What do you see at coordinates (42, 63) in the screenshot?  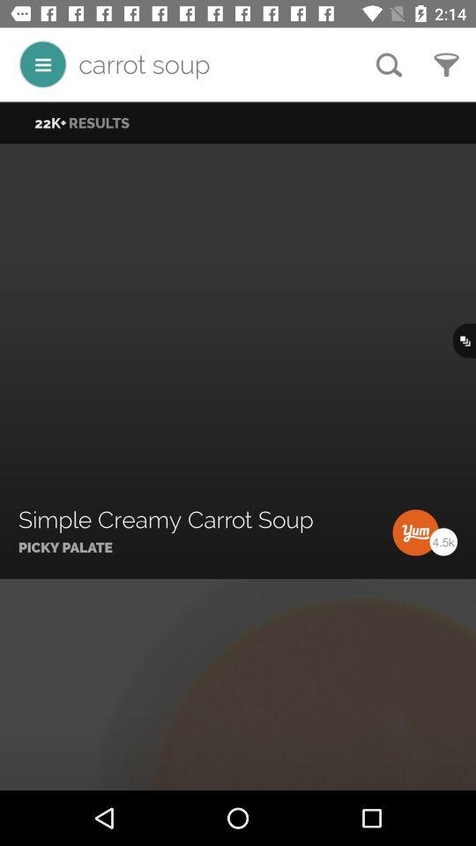 I see `select menu bar` at bounding box center [42, 63].